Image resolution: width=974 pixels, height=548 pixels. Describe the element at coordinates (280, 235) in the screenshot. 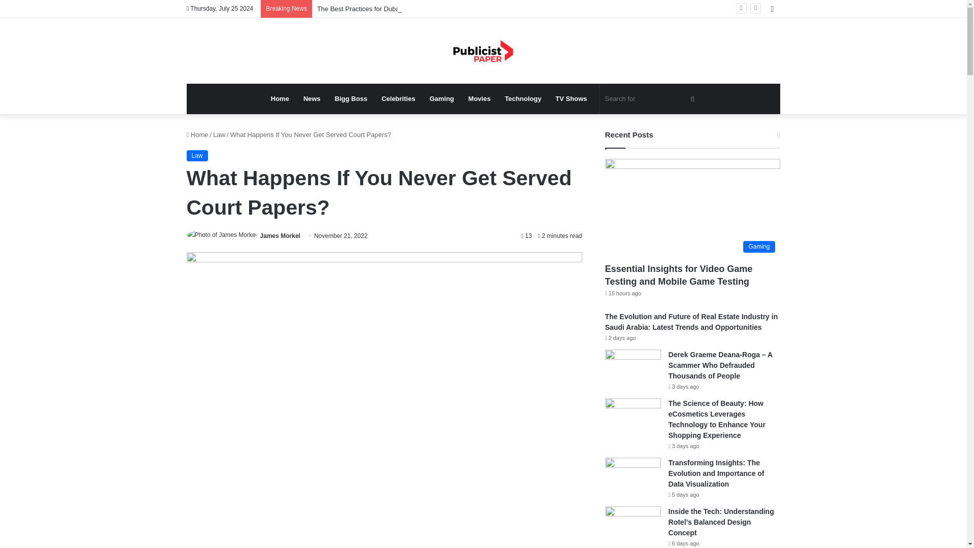

I see `James Morkel` at that location.